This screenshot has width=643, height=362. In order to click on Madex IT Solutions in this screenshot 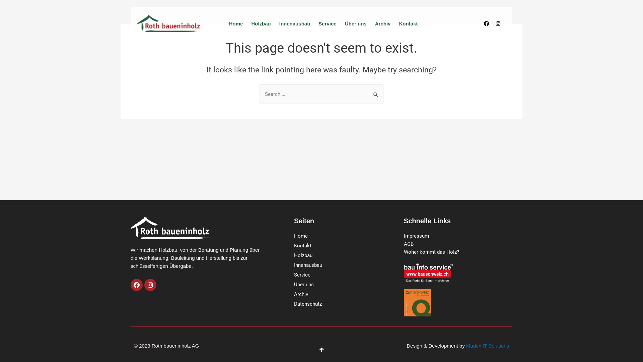, I will do `click(488, 346)`.